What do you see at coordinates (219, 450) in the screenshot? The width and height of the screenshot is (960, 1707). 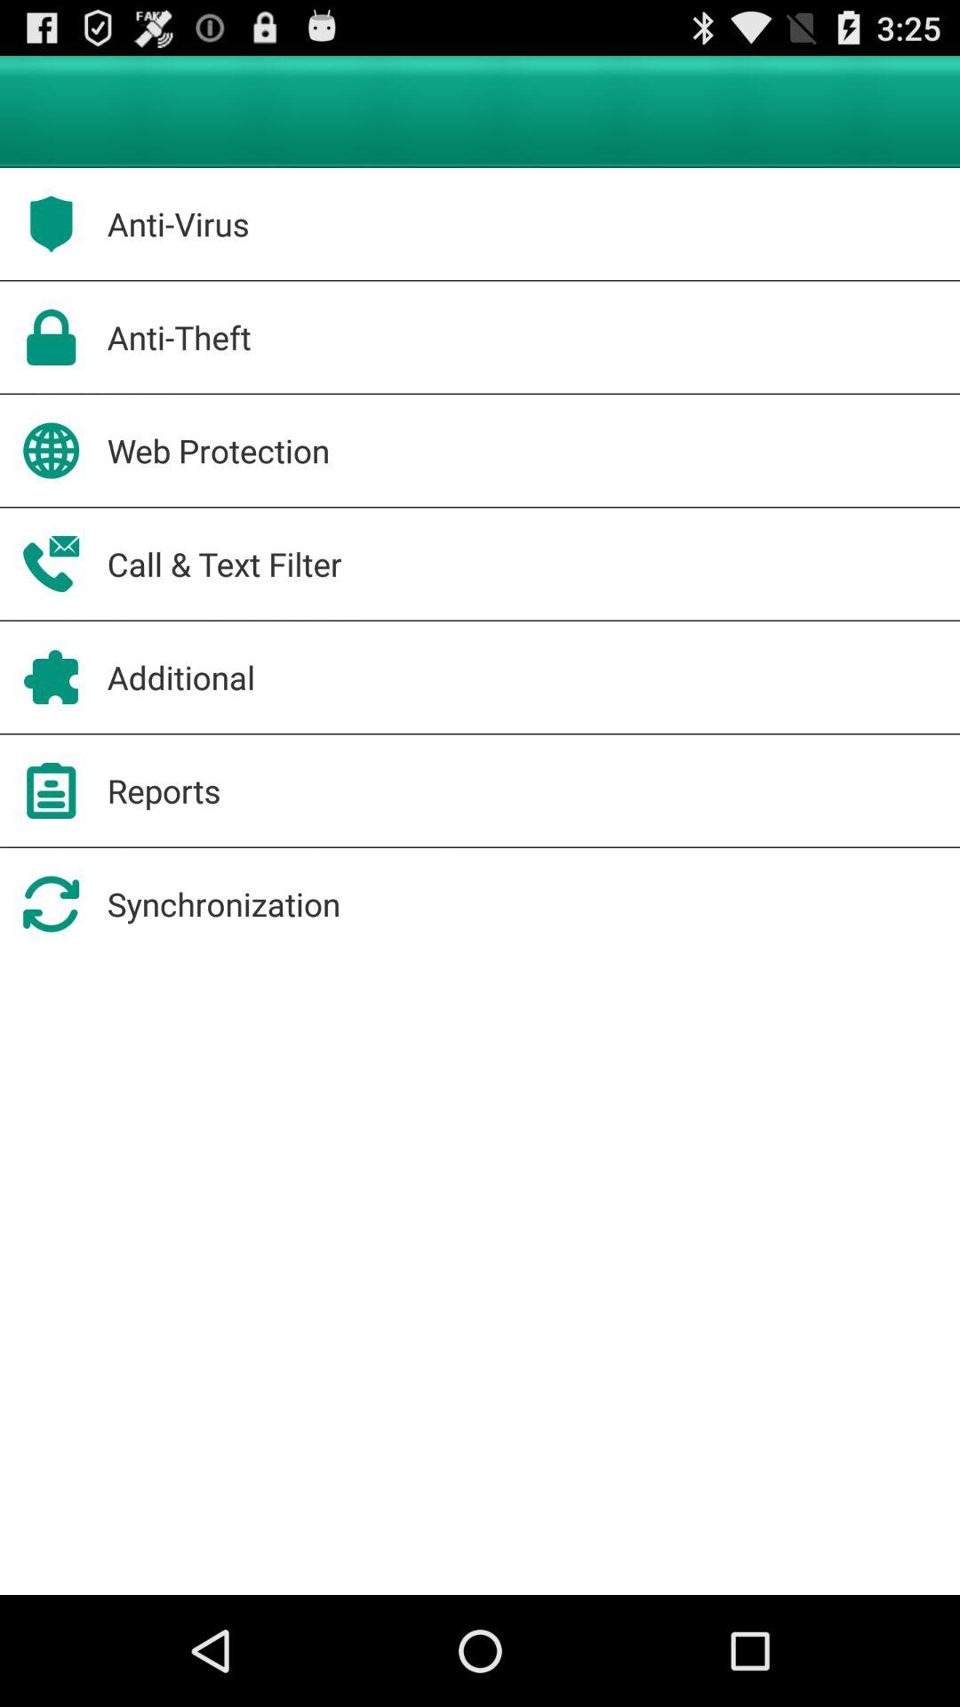 I see `press the item above call & text filter icon` at bounding box center [219, 450].